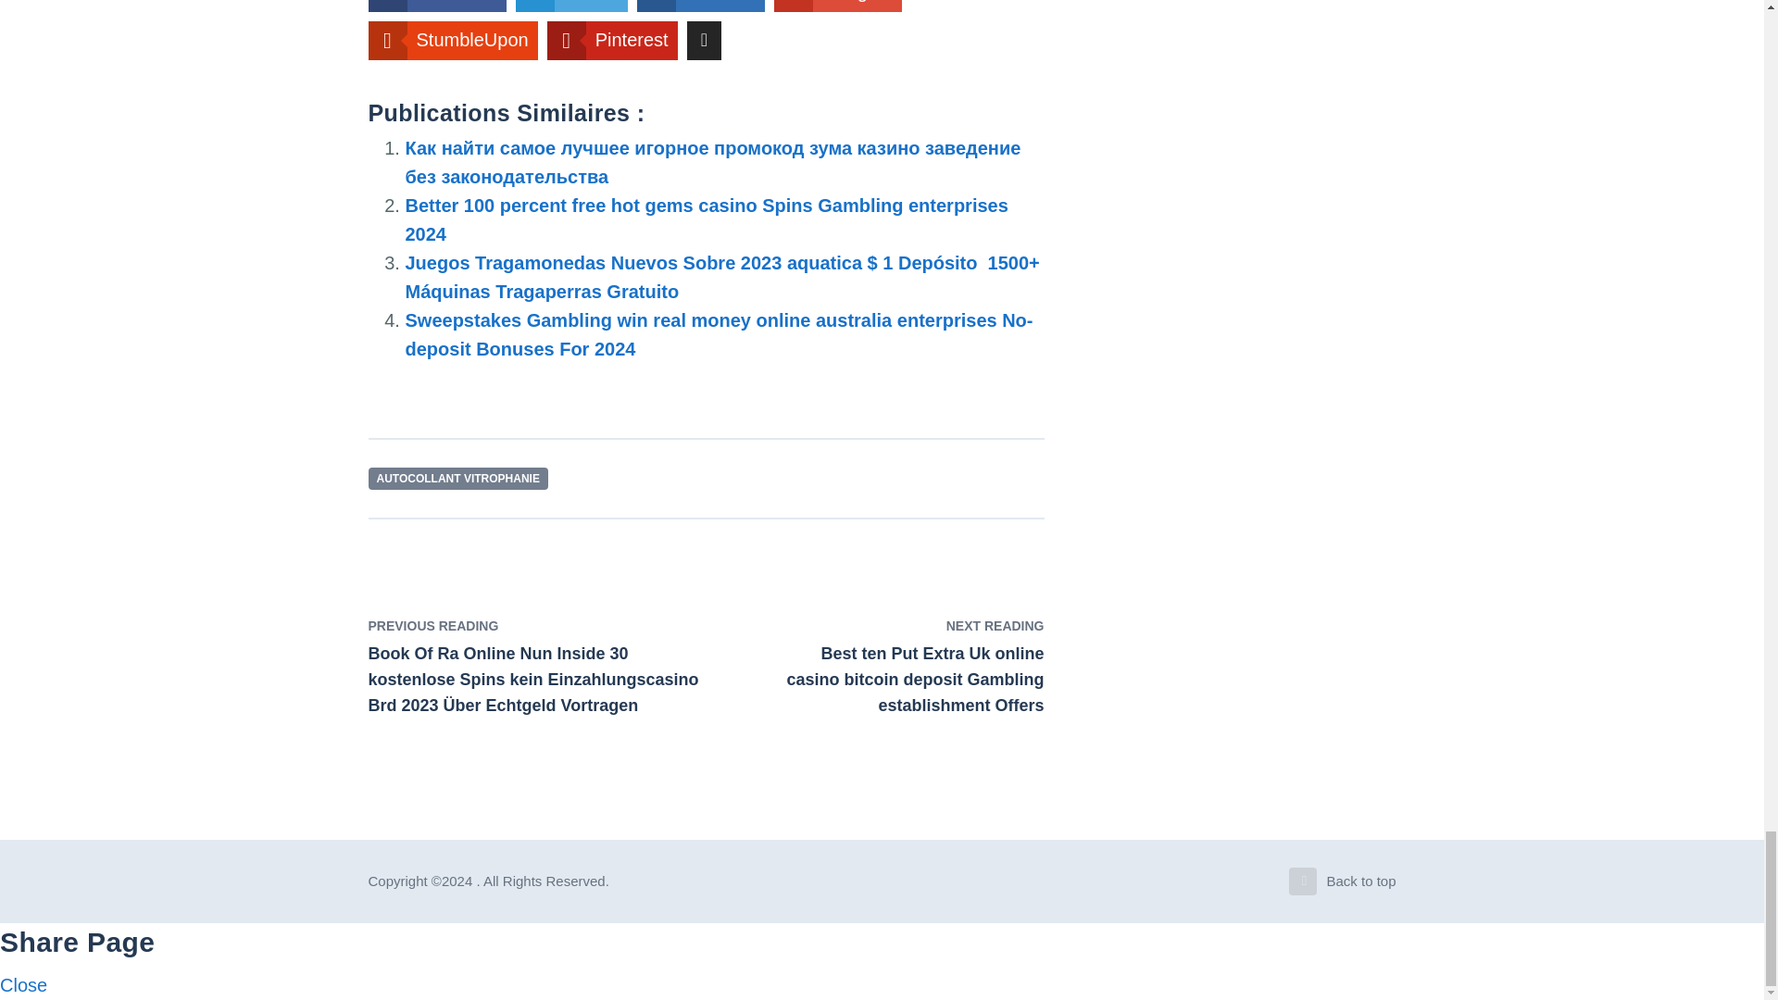  I want to click on AUTOCOLLANT VITROPHANIE, so click(457, 480).